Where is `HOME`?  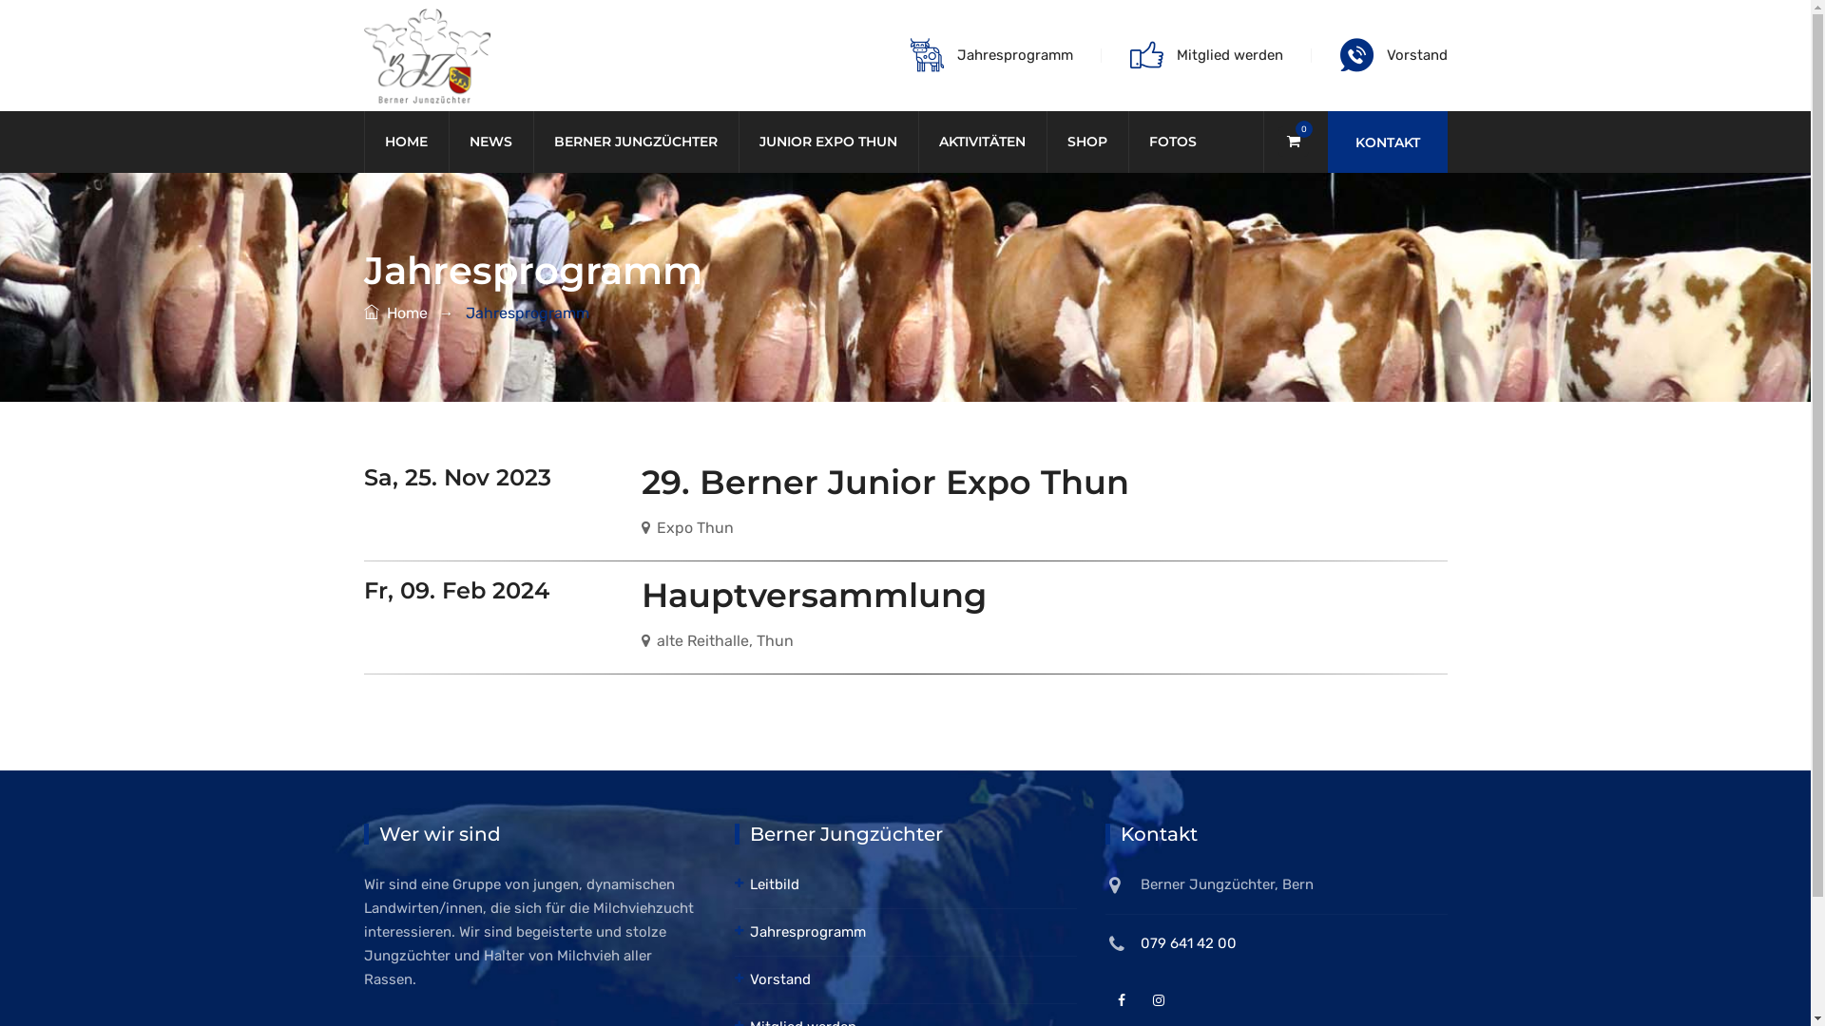 HOME is located at coordinates (405, 142).